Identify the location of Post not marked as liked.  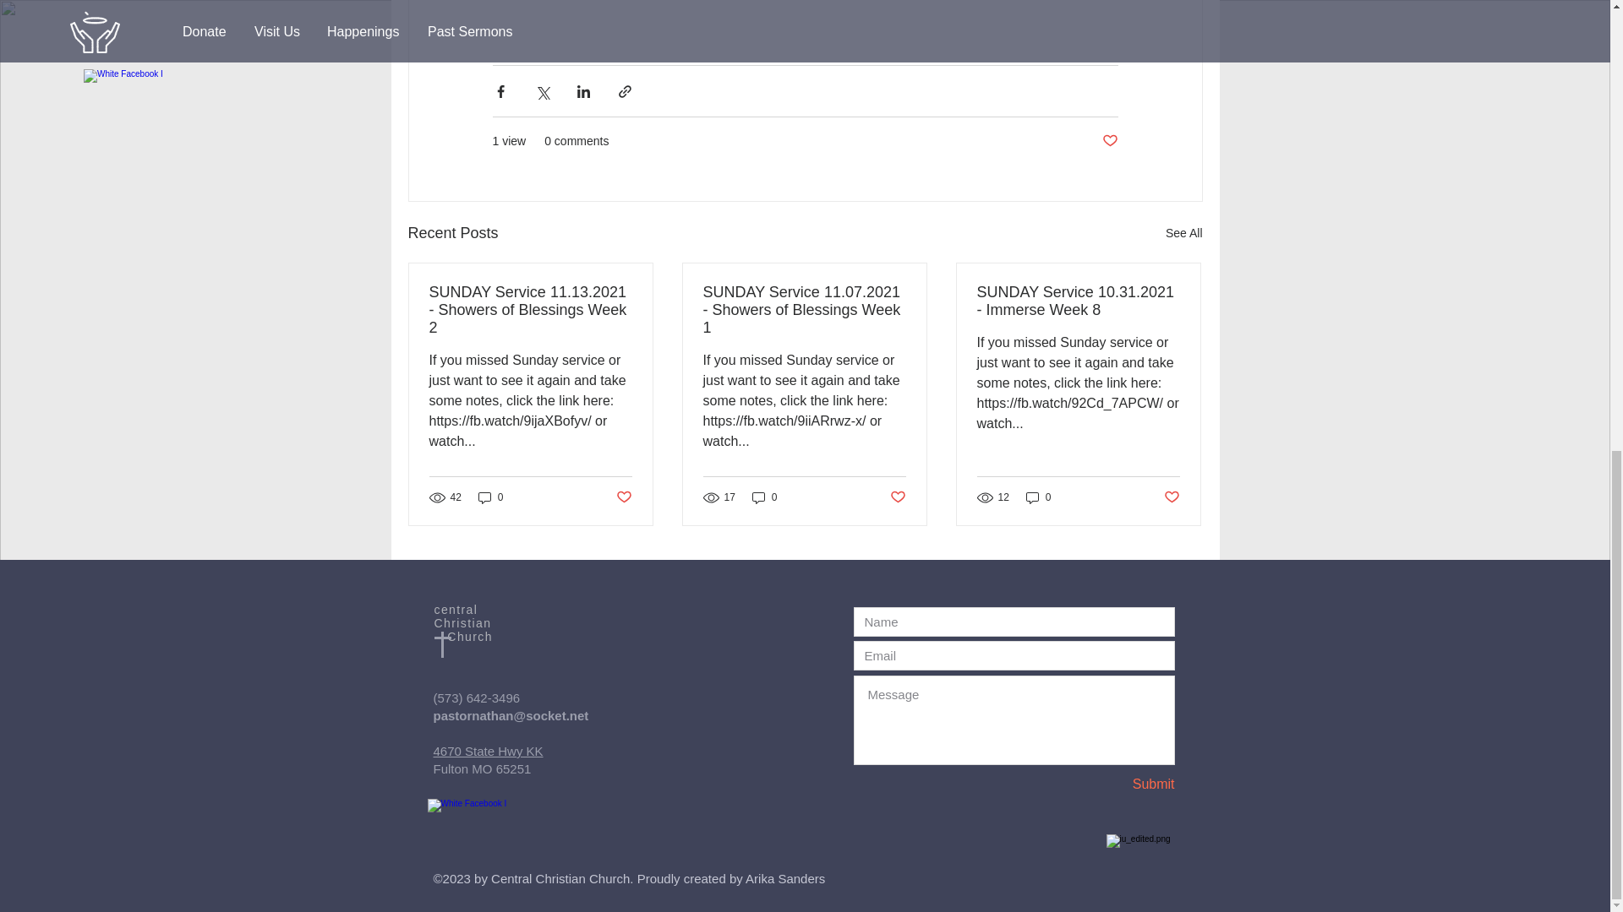
(1172, 497).